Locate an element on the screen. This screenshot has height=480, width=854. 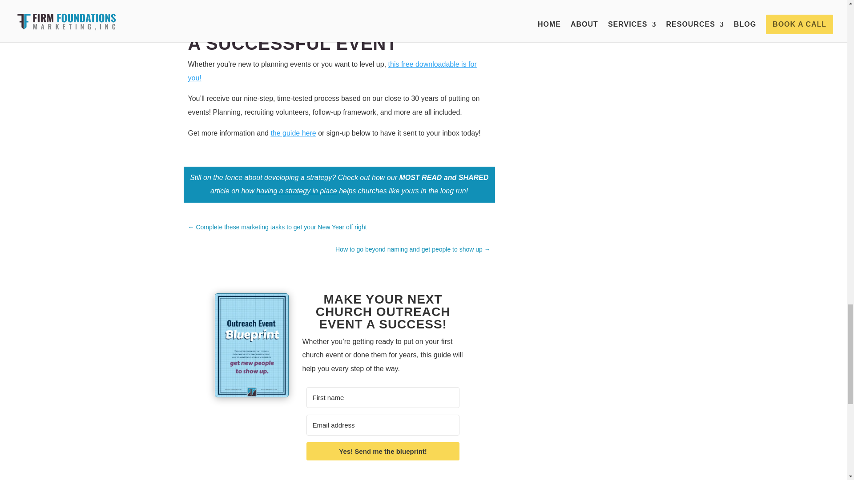
this free downloadable is for you! is located at coordinates (332, 71).